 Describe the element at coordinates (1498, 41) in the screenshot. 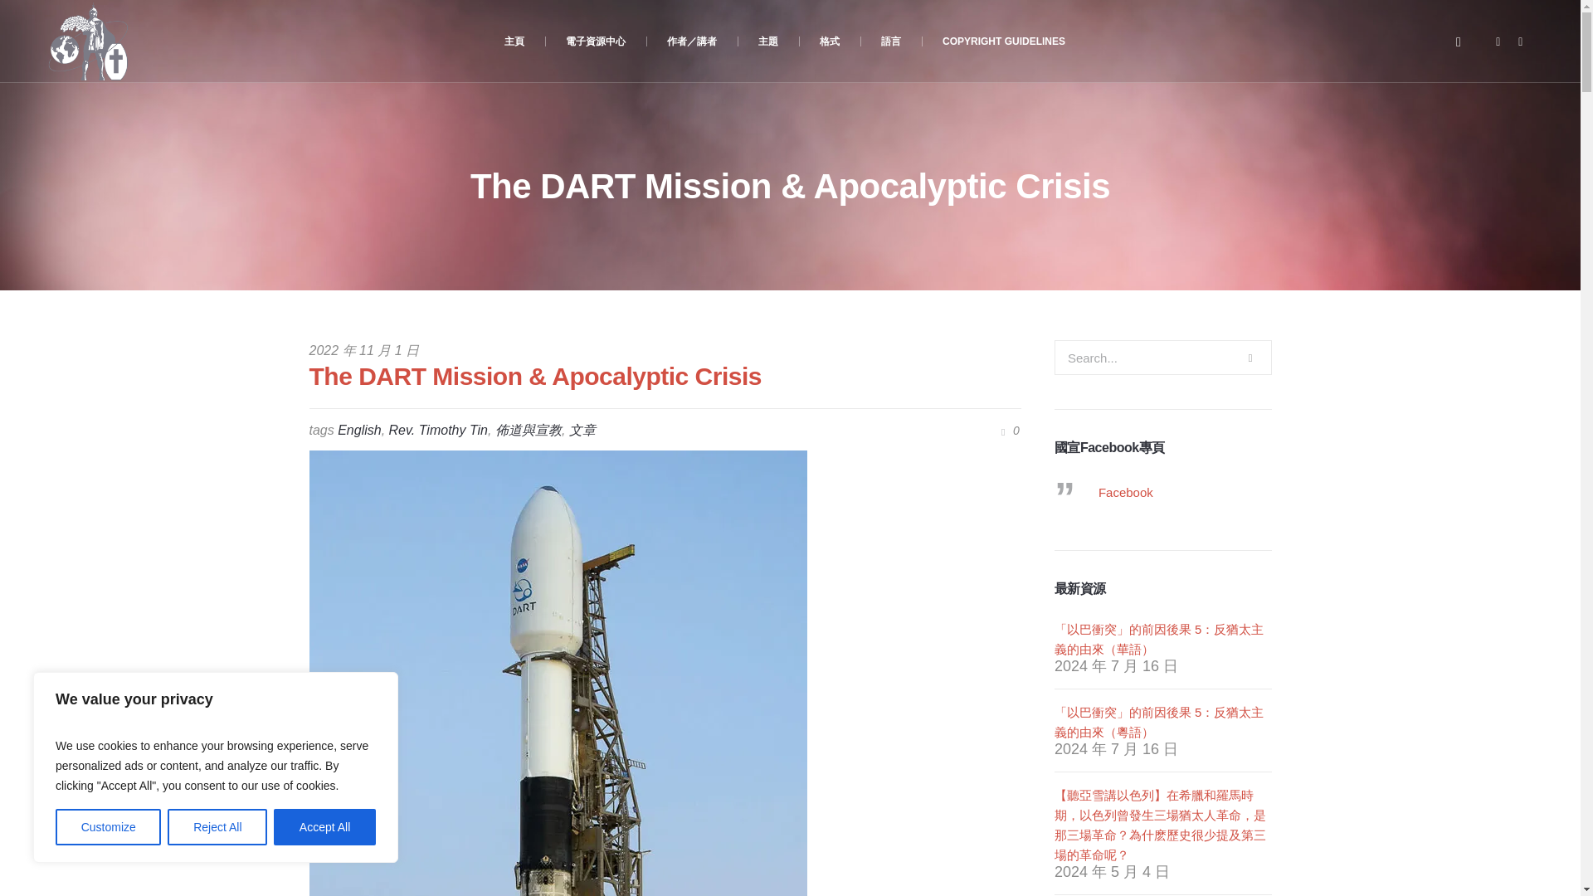

I see `Facebook` at that location.